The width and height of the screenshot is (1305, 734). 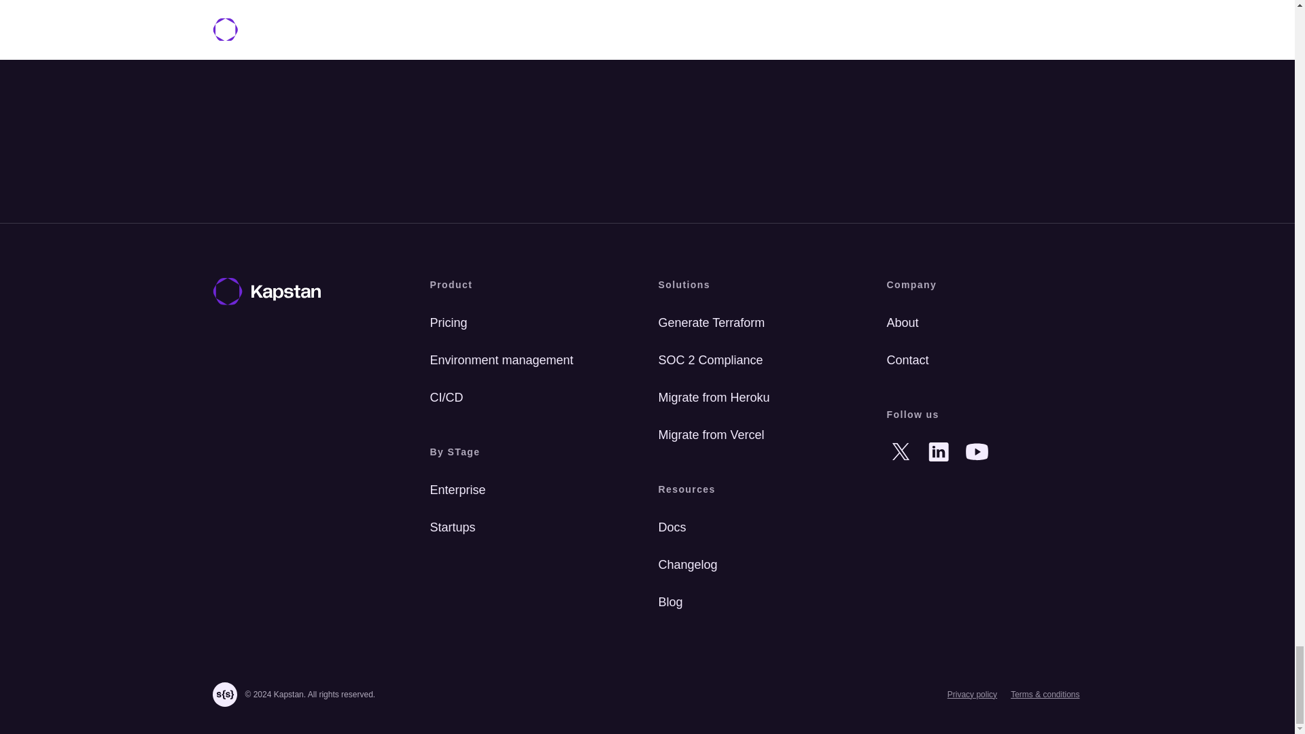 I want to click on Migrate from Heroku, so click(x=755, y=397).